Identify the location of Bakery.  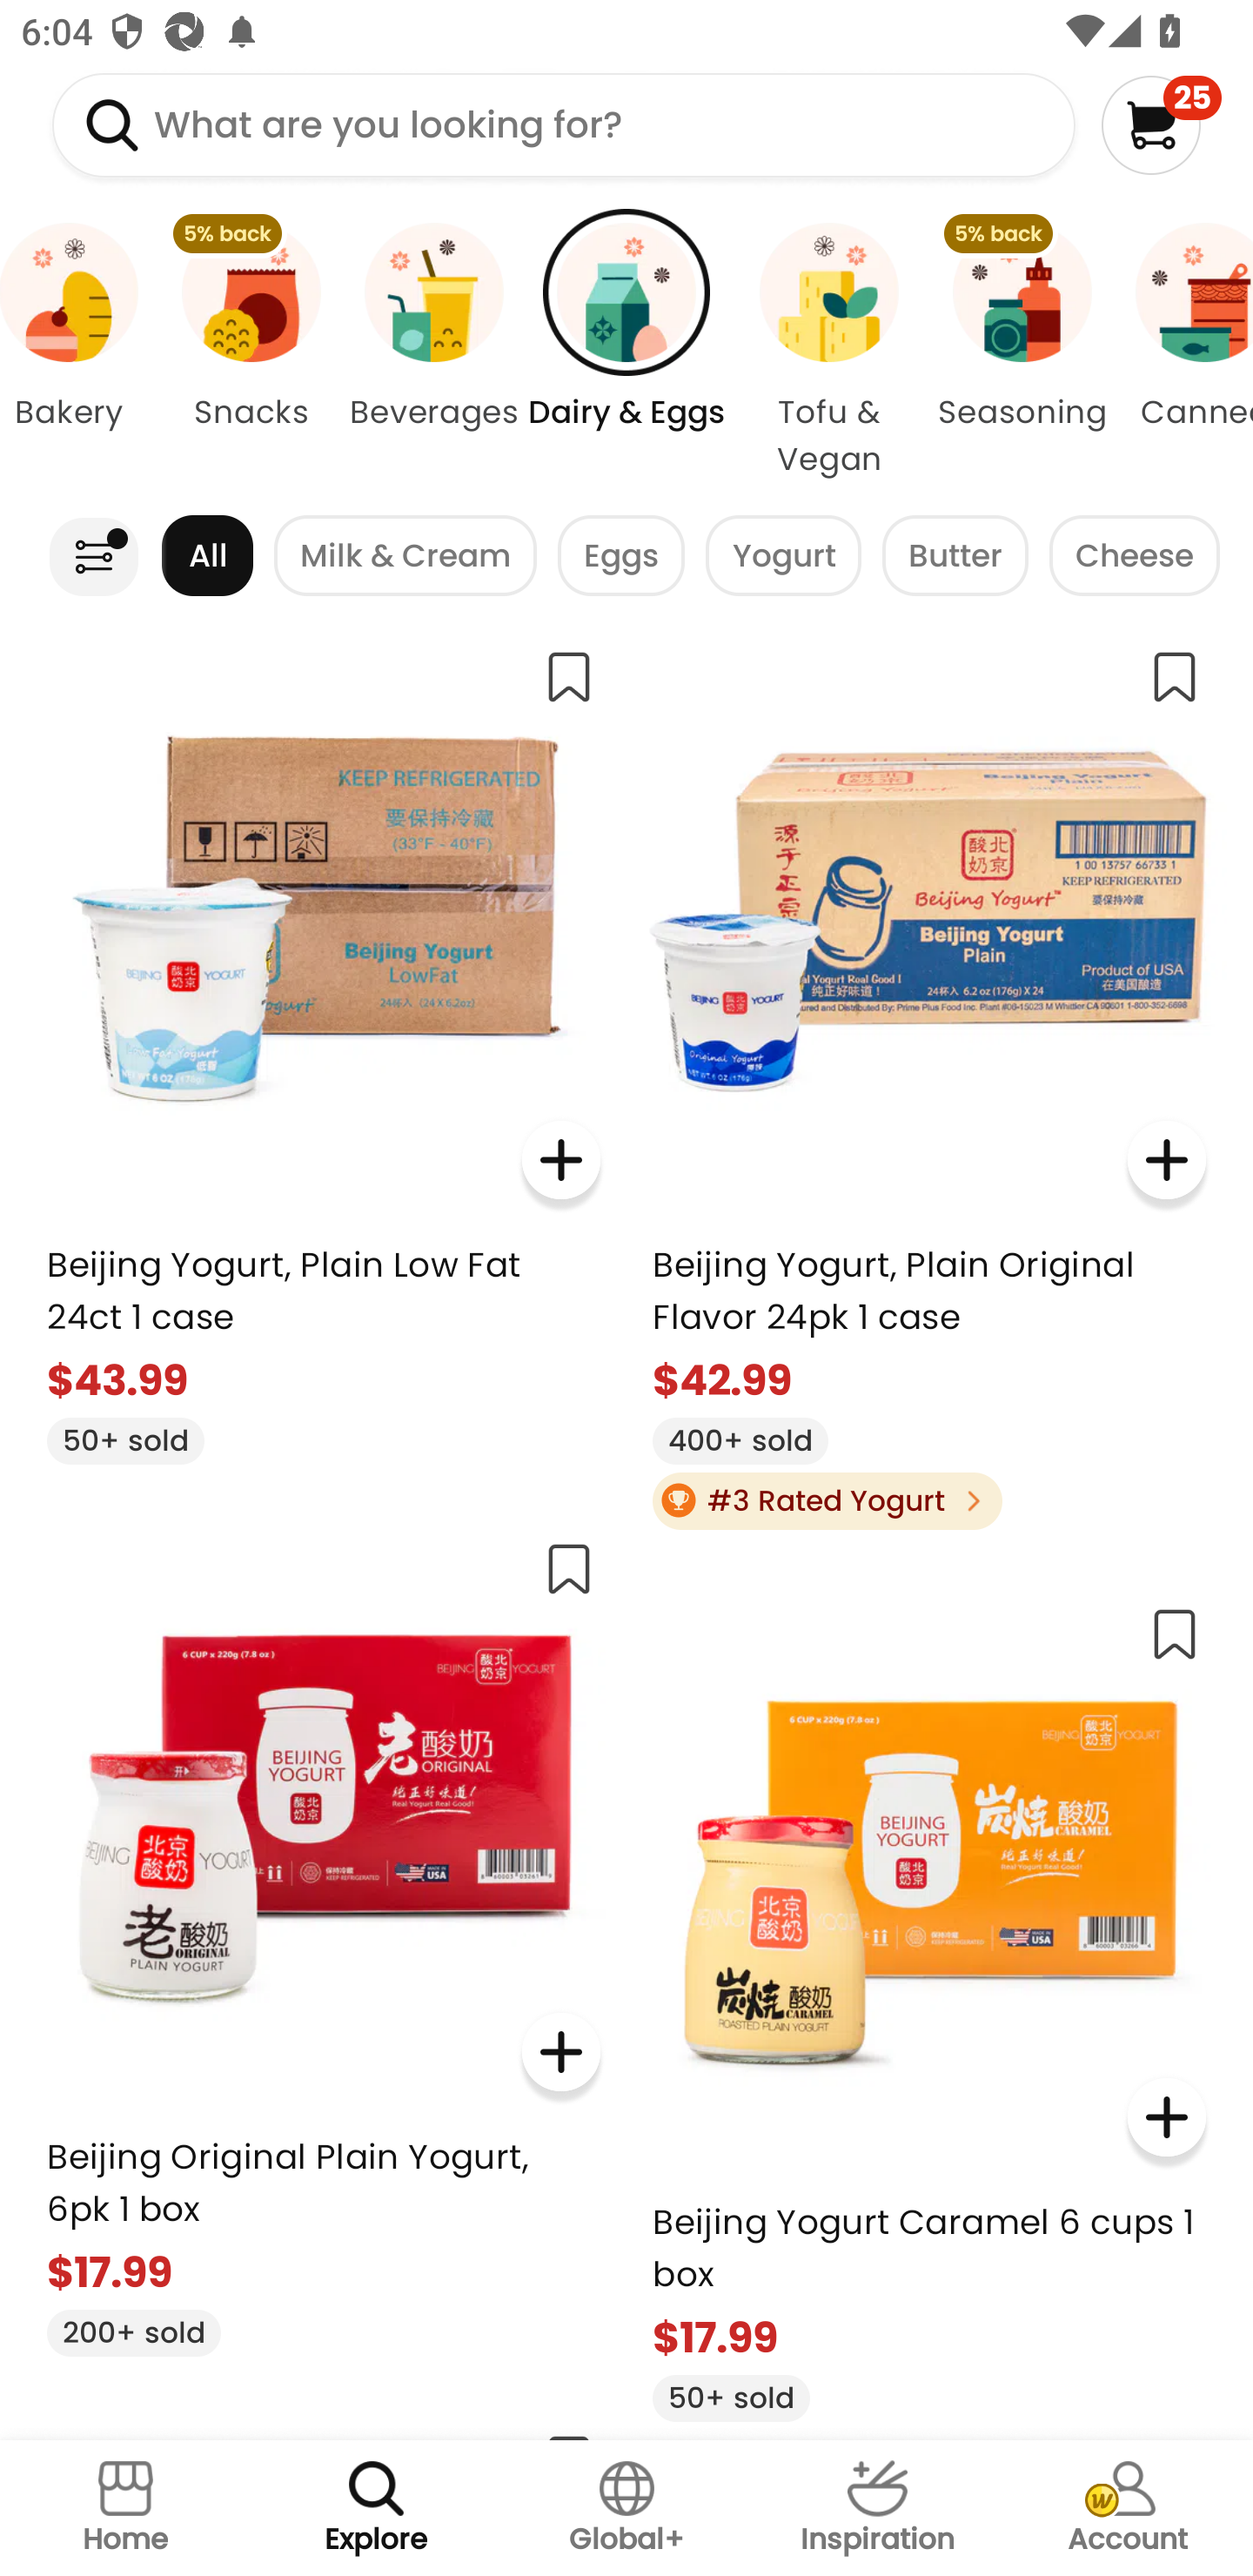
(80, 352).